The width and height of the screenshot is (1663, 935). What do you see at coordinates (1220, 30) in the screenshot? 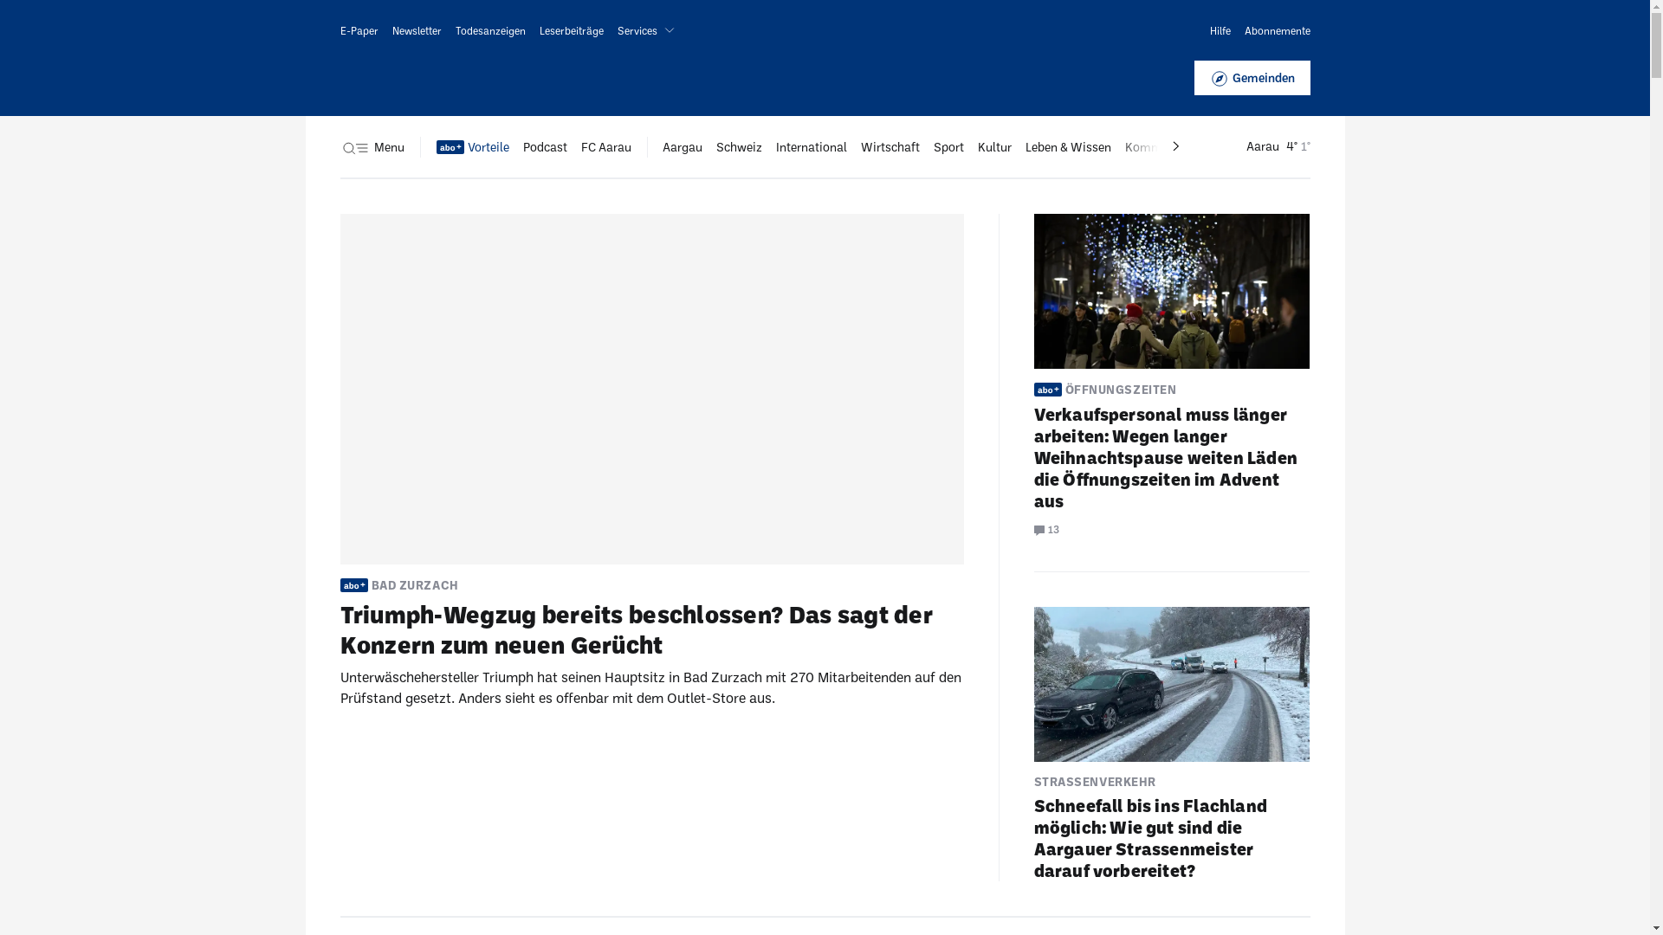
I see `Hilfe` at bounding box center [1220, 30].